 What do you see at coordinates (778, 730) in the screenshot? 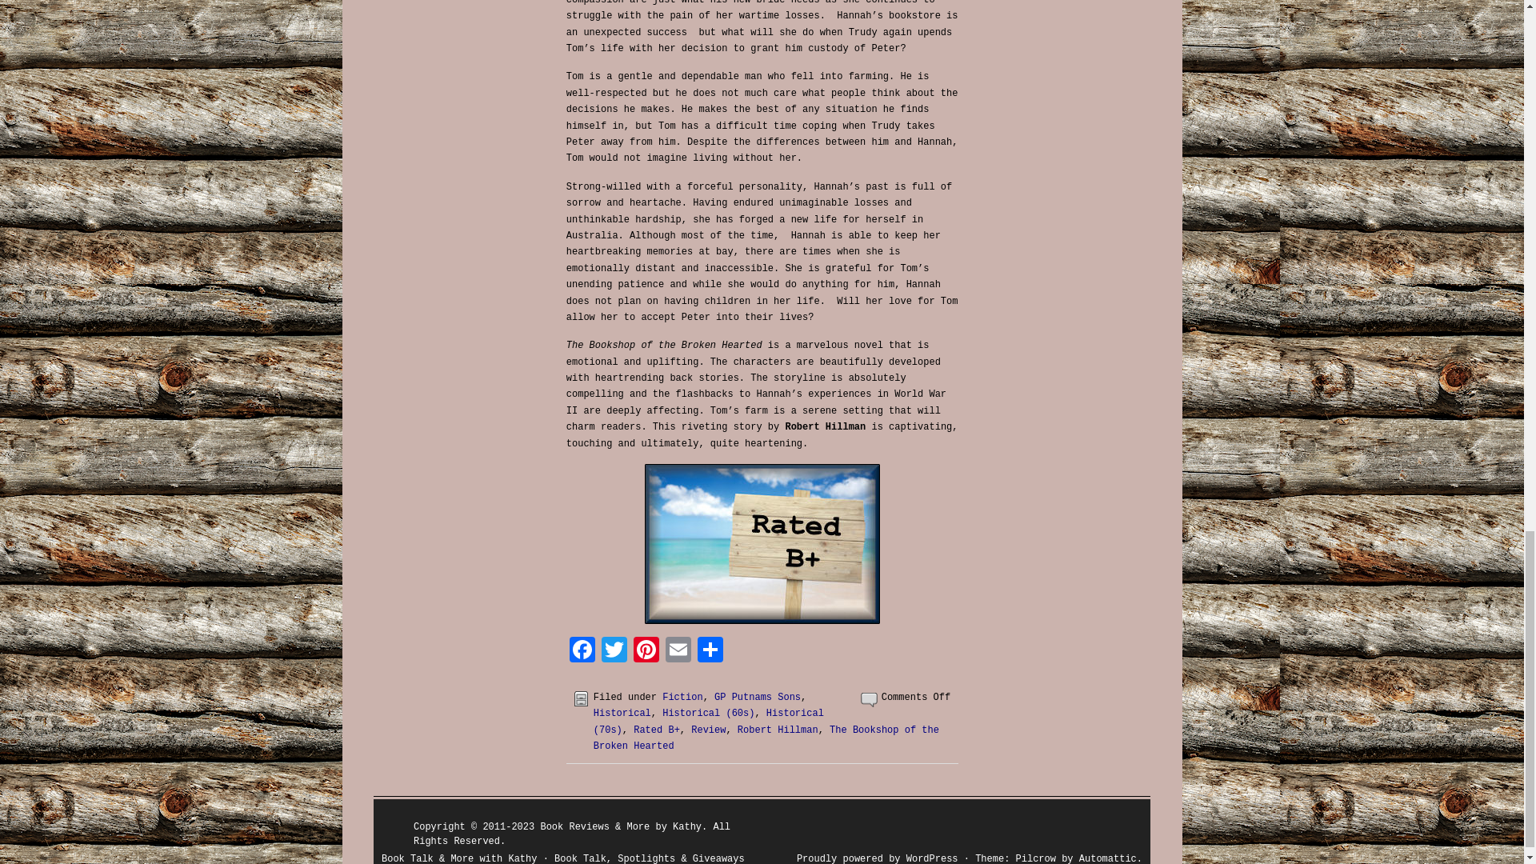
I see `Robert Hillman` at bounding box center [778, 730].